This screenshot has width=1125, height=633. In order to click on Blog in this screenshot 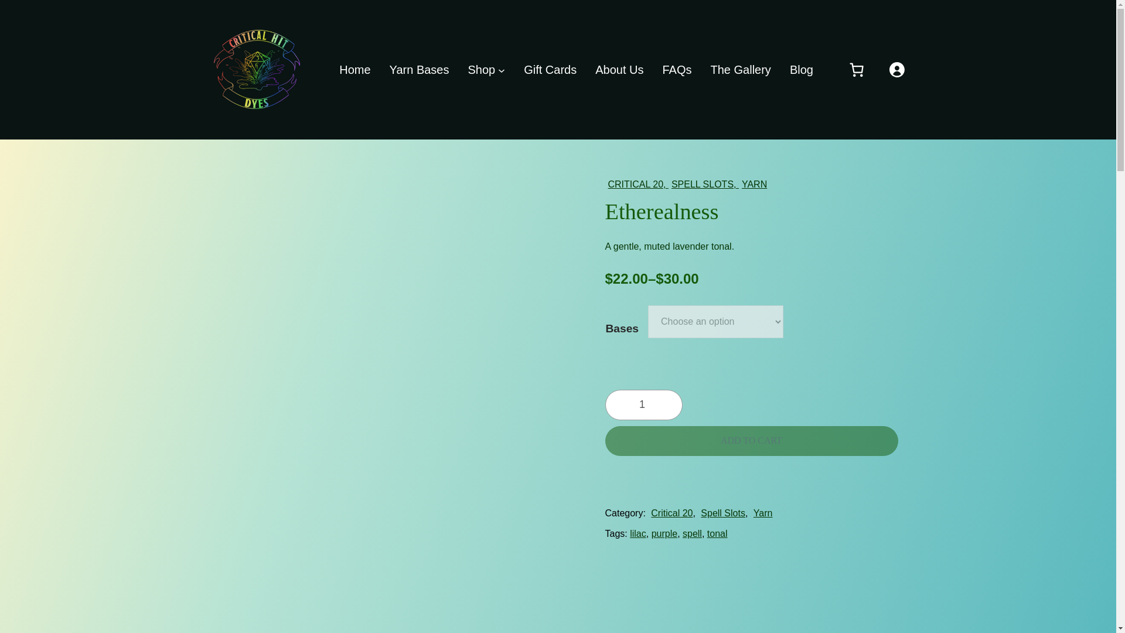, I will do `click(802, 69)`.